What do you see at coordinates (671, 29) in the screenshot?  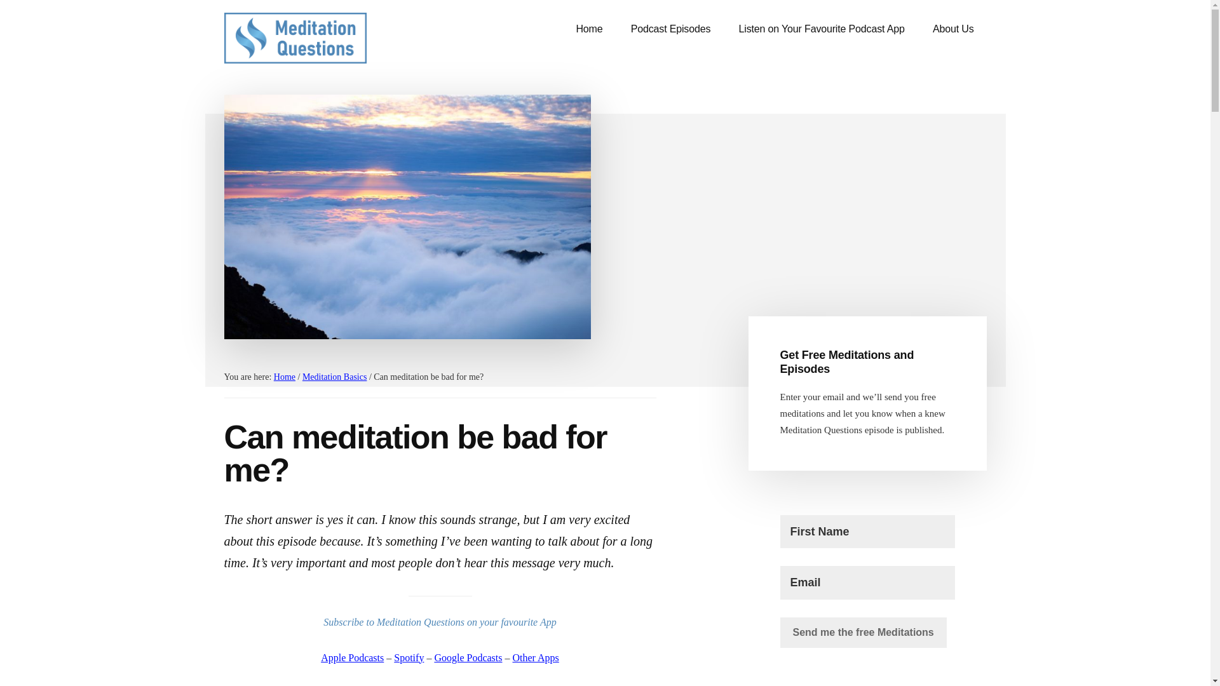 I see `Podcast Episodes` at bounding box center [671, 29].